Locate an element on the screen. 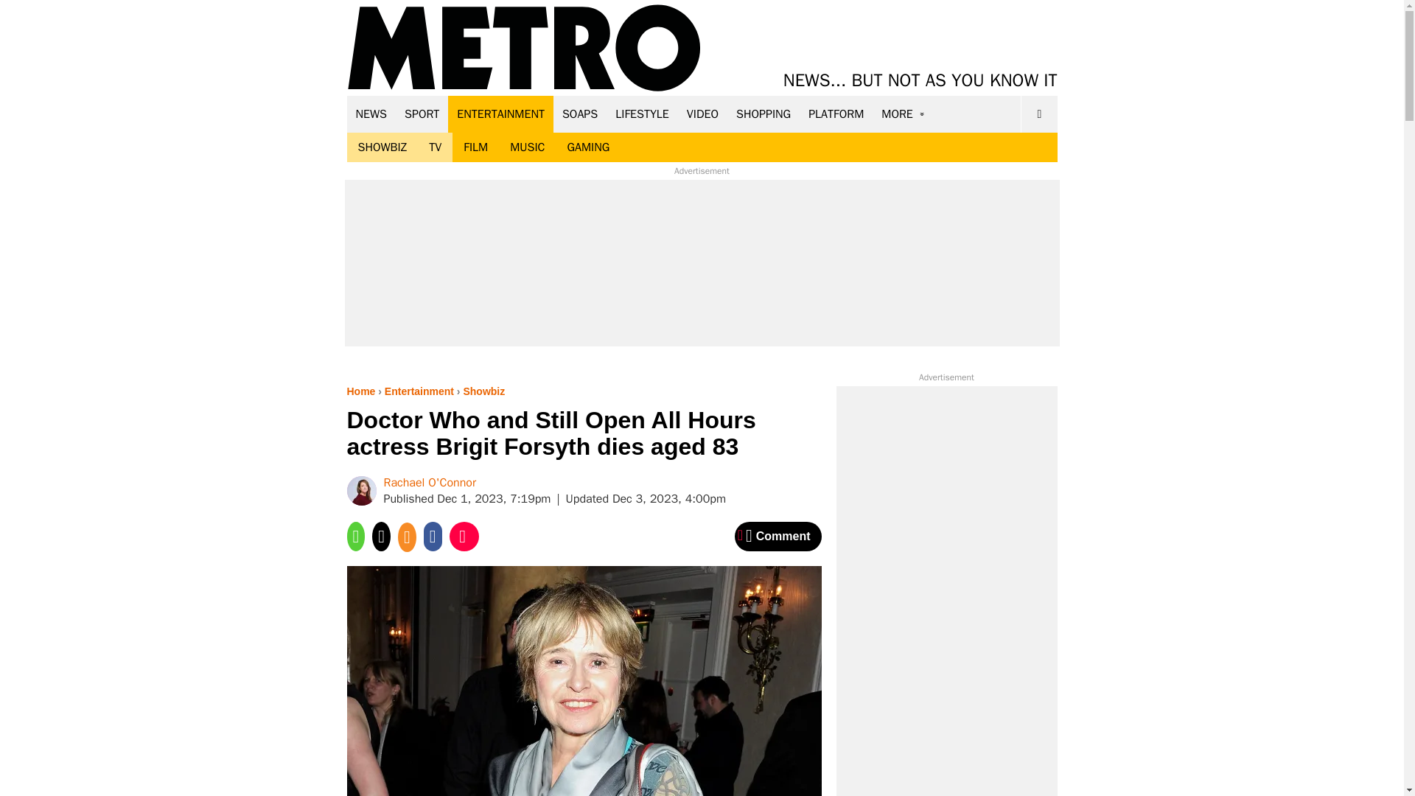 The image size is (1415, 796). SOAPS is located at coordinates (579, 114).